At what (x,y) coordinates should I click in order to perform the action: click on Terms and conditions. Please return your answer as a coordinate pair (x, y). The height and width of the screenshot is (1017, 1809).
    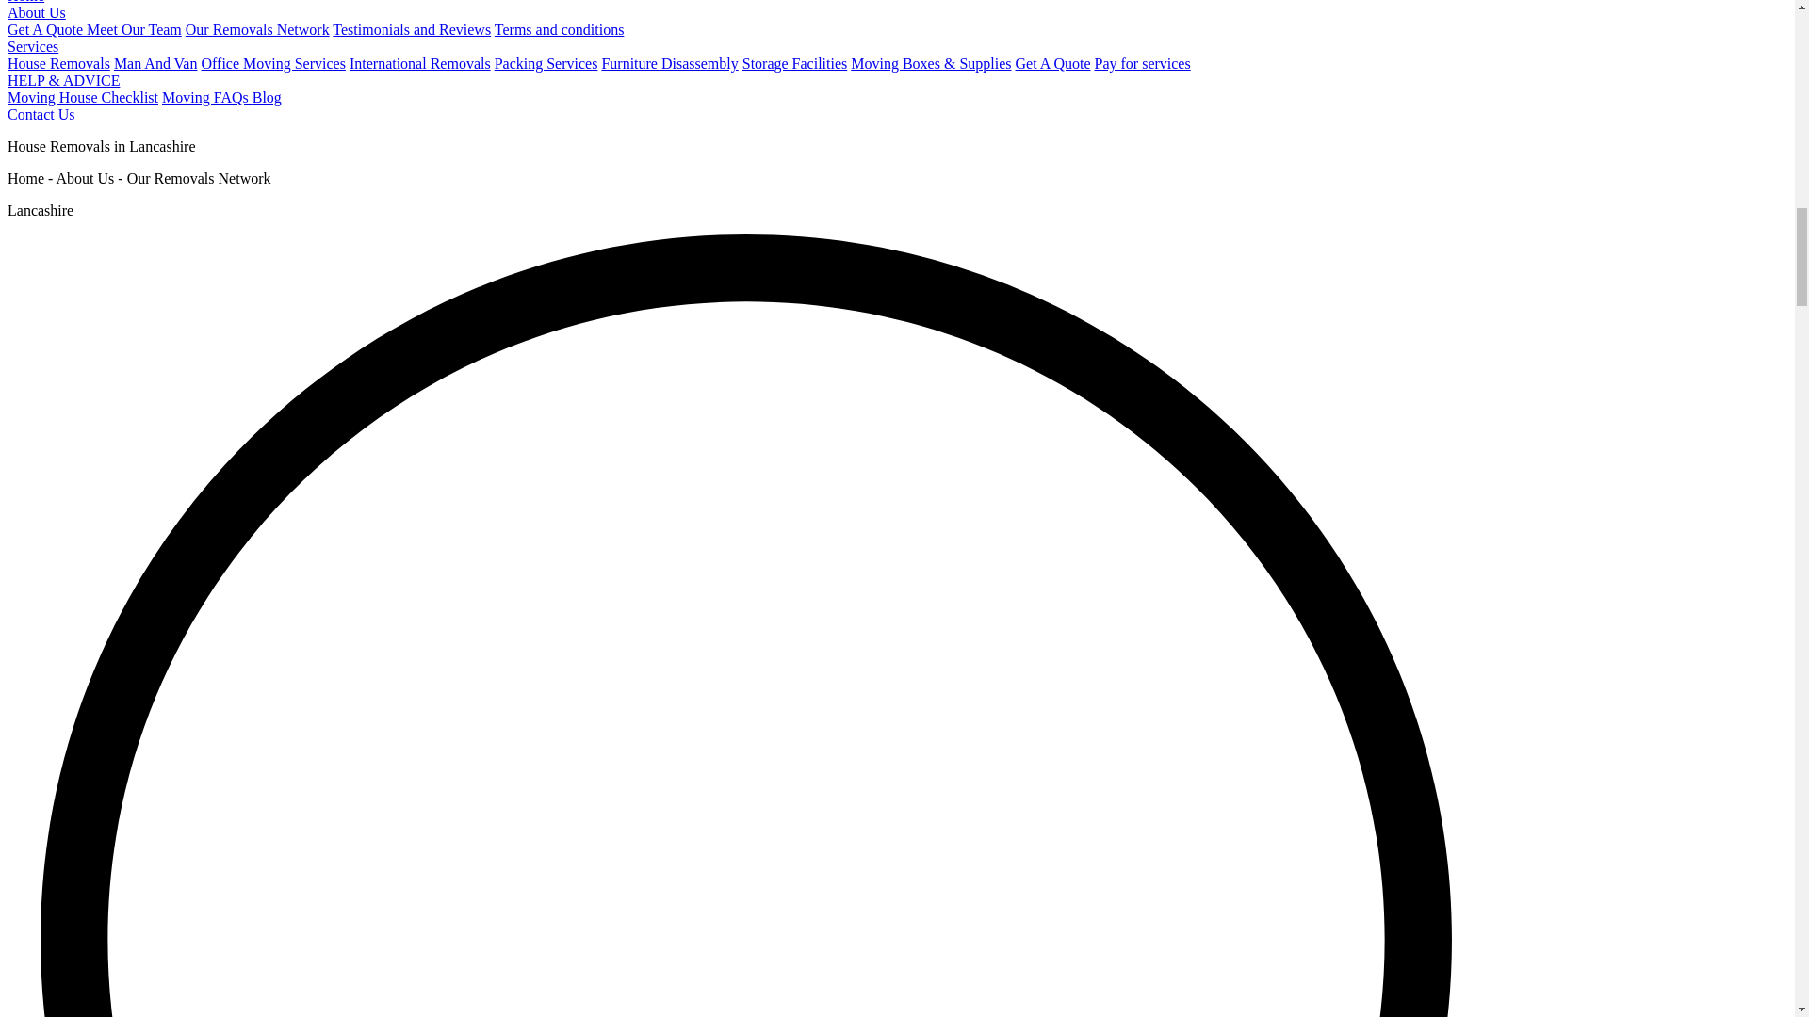
    Looking at the image, I should click on (559, 28).